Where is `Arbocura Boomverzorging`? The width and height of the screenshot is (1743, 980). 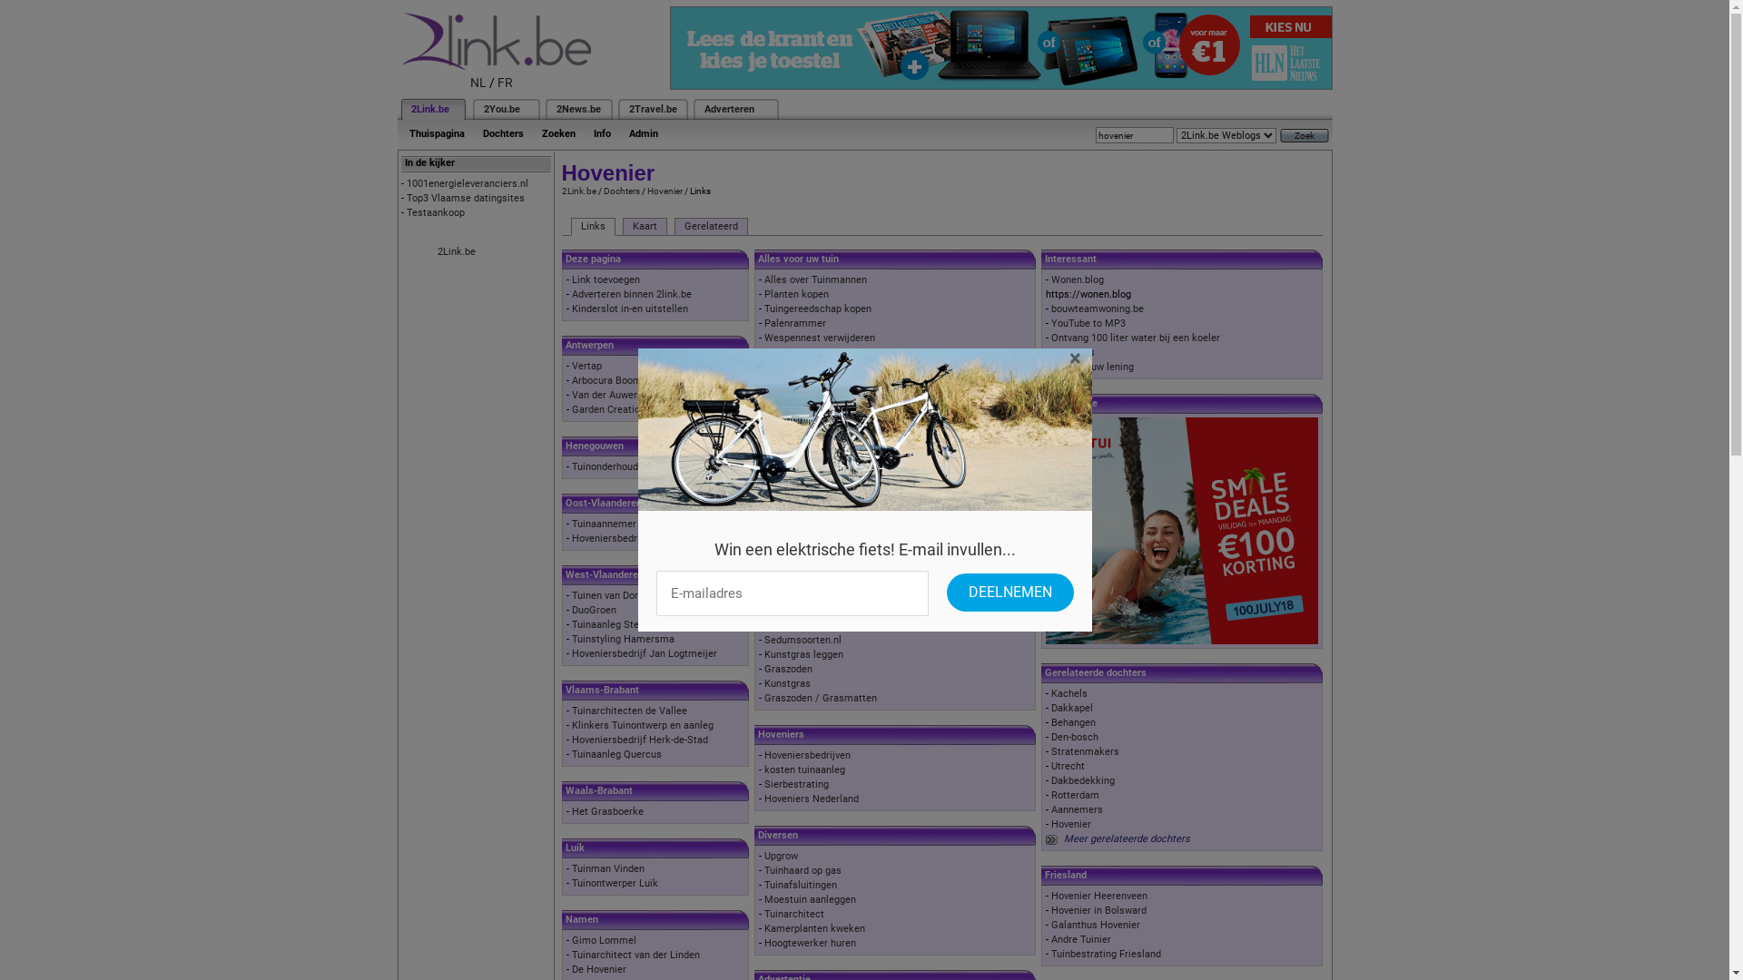
Arbocura Boomverzorging is located at coordinates (630, 381).